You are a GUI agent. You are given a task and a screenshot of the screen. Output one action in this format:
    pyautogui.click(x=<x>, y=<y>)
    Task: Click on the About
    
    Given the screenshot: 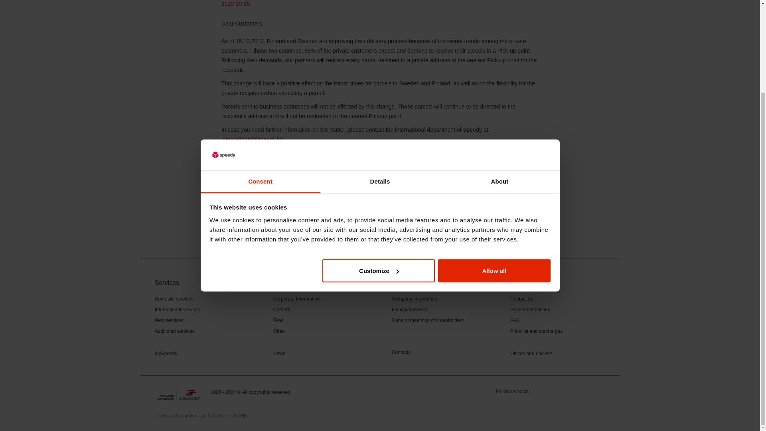 What is the action you would take?
    pyautogui.click(x=499, y=69)
    